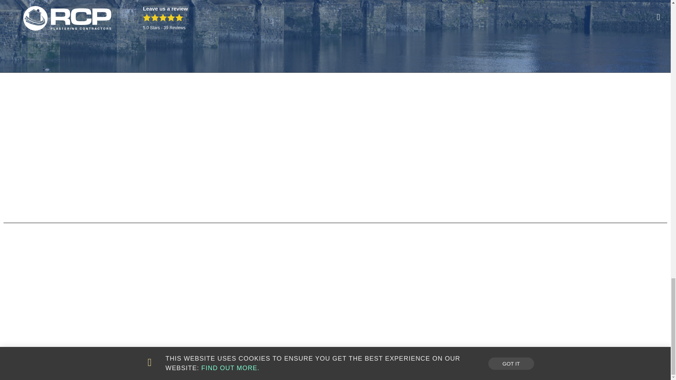 The height and width of the screenshot is (380, 676). What do you see at coordinates (174, 361) in the screenshot?
I see `RCP PLASTERING CONTRACTORS` at bounding box center [174, 361].